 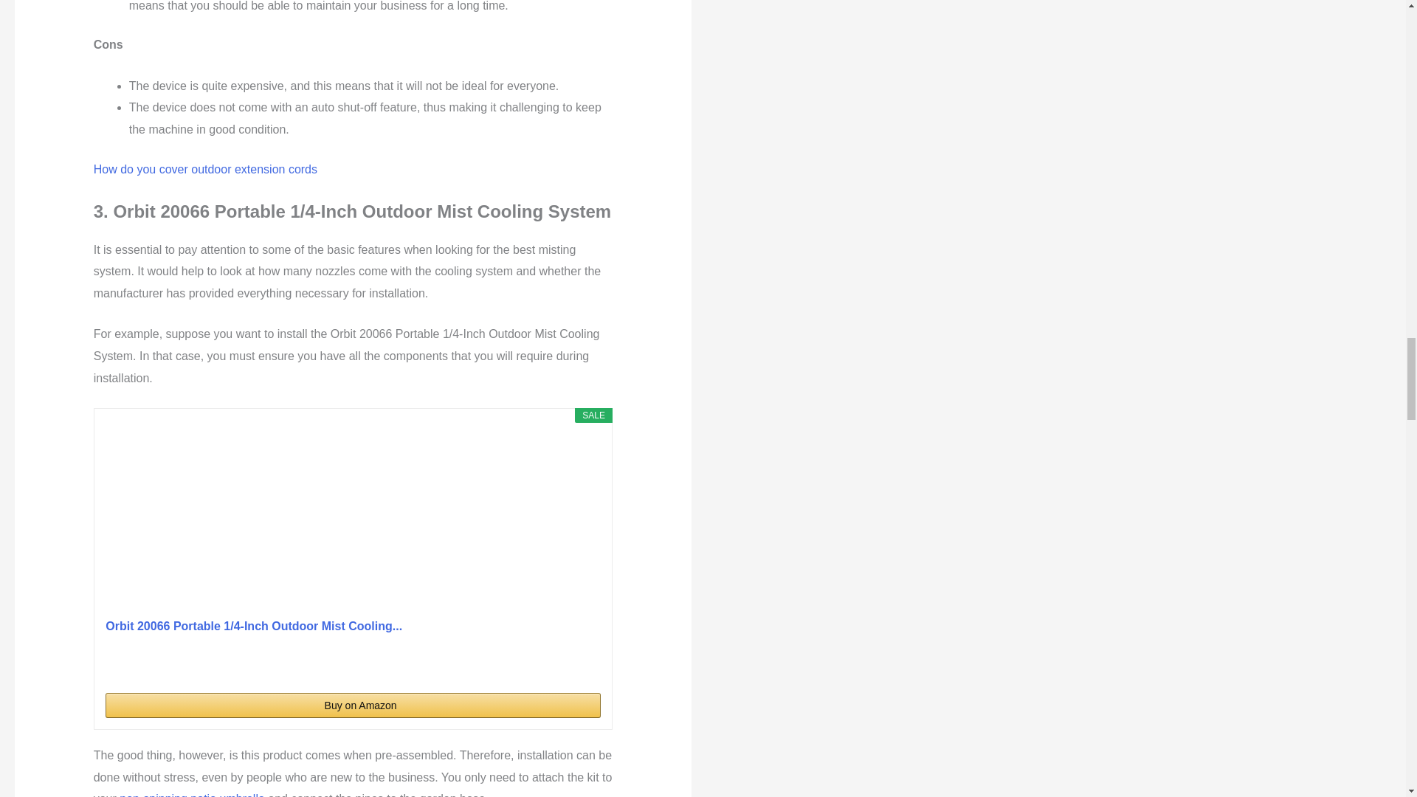 What do you see at coordinates (580, 666) in the screenshot?
I see `Amazon Prime` at bounding box center [580, 666].